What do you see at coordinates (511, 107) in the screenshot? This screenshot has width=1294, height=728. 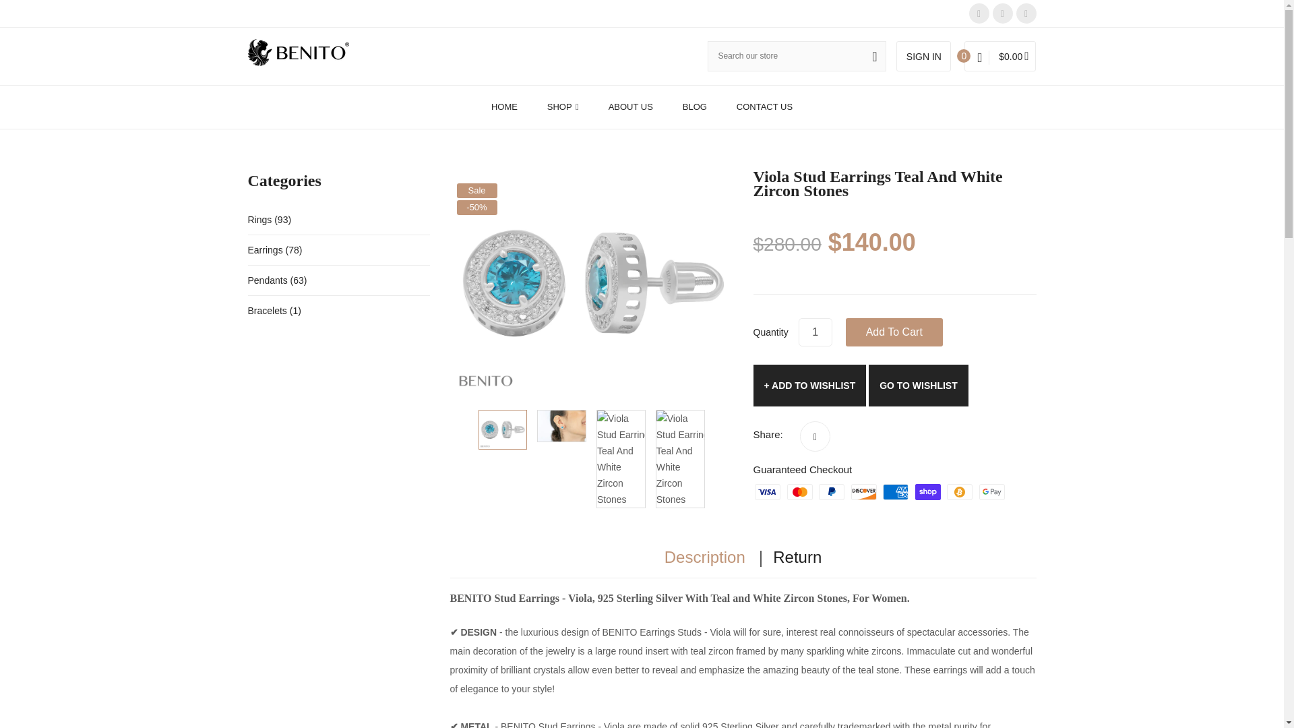 I see `HOME` at bounding box center [511, 107].